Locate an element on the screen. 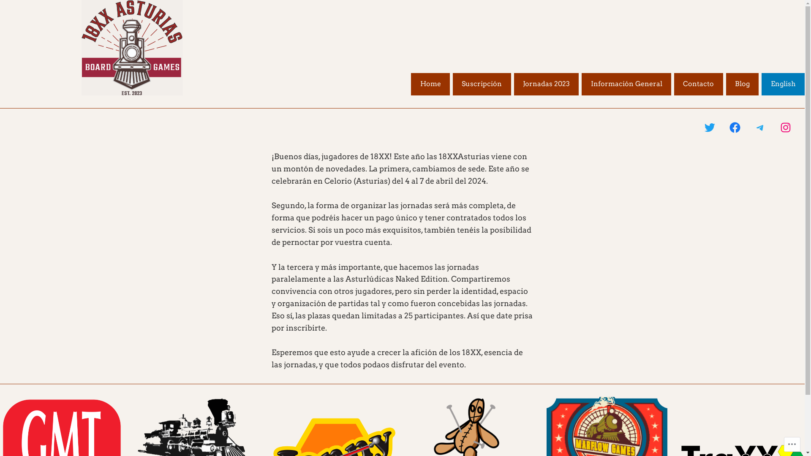 Image resolution: width=811 pixels, height=456 pixels. English is located at coordinates (783, 84).